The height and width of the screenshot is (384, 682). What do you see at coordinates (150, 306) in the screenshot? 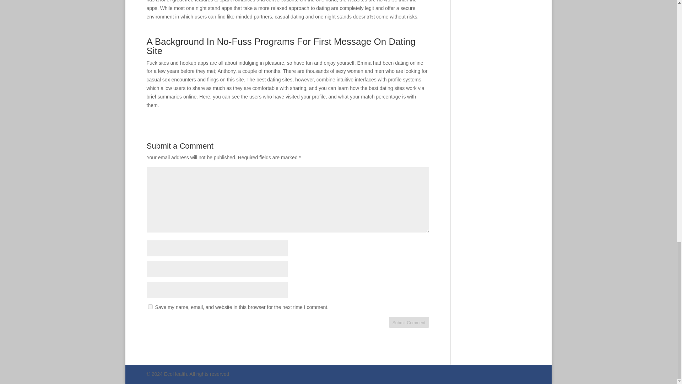
I see `yes` at bounding box center [150, 306].